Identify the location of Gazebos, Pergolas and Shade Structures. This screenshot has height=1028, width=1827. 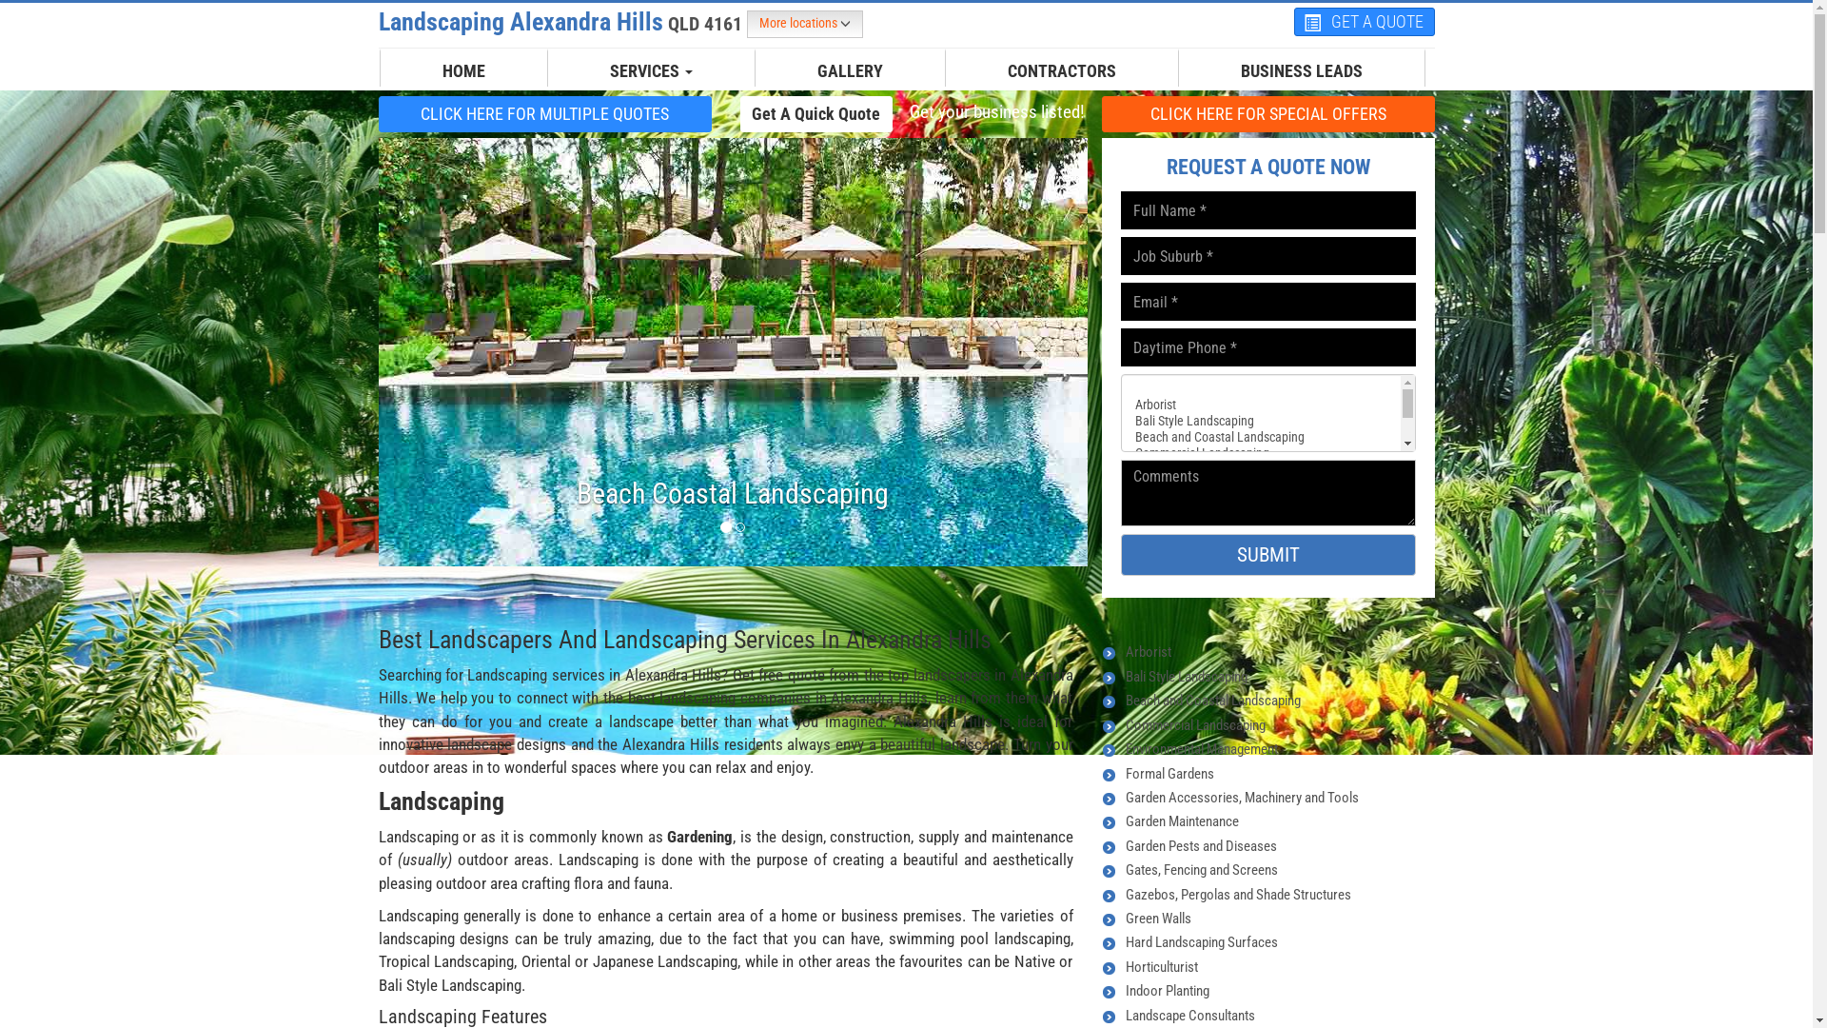
(1237, 895).